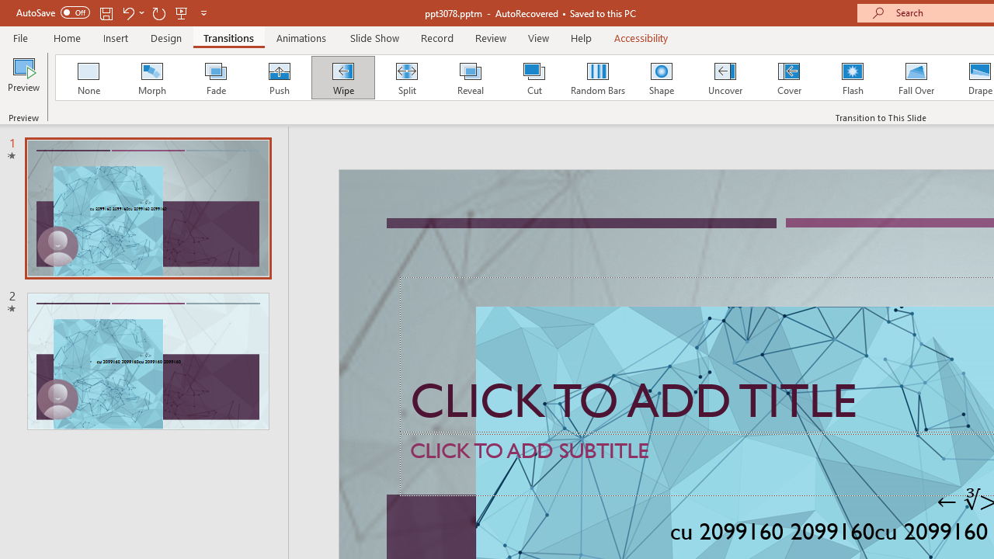 Image resolution: width=994 pixels, height=559 pixels. I want to click on Cover, so click(789, 78).